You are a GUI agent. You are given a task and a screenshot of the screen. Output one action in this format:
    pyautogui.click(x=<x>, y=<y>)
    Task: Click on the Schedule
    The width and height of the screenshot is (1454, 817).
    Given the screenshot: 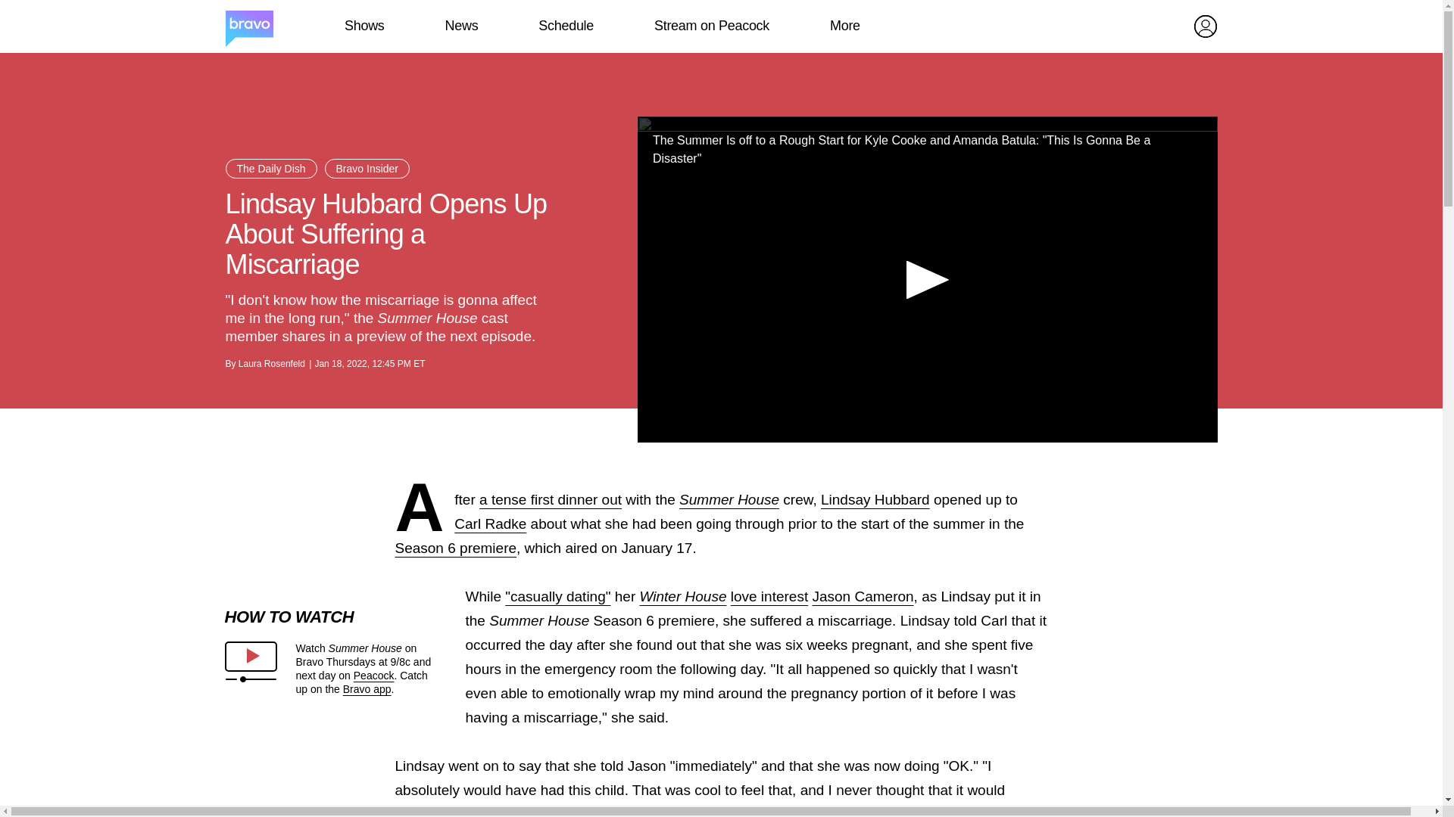 What is the action you would take?
    pyautogui.click(x=565, y=26)
    